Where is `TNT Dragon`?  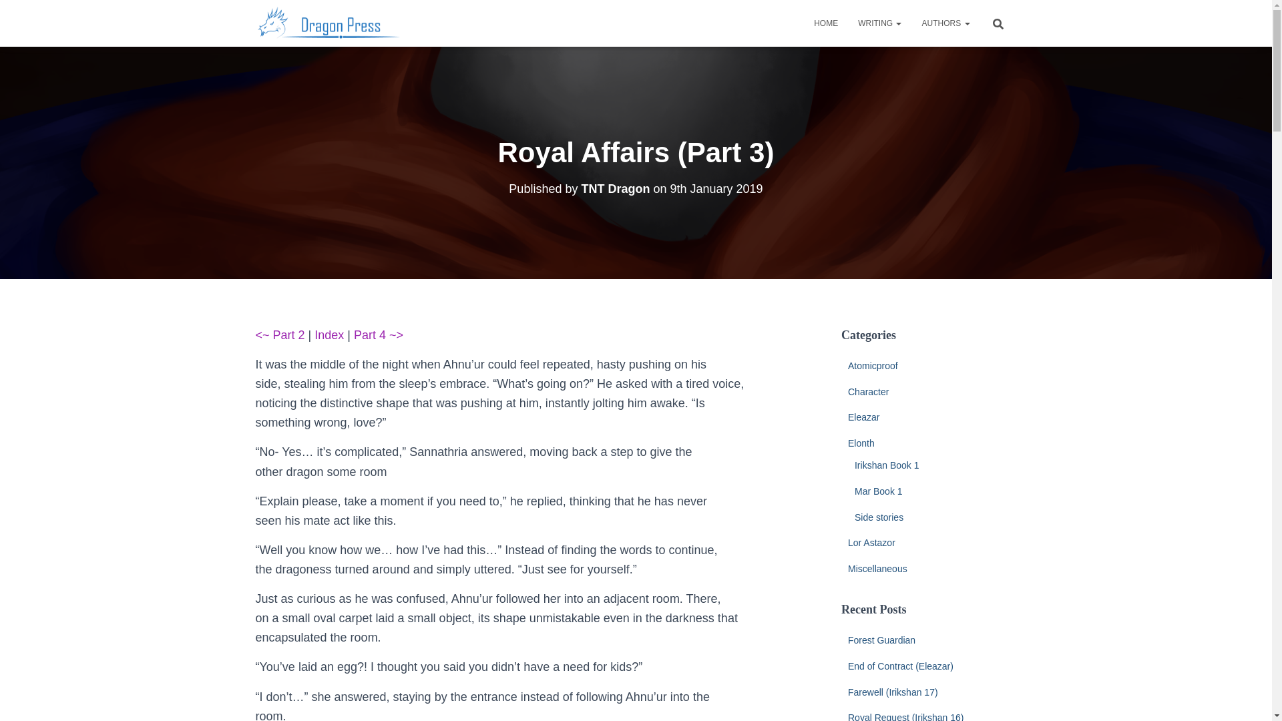 TNT Dragon is located at coordinates (615, 188).